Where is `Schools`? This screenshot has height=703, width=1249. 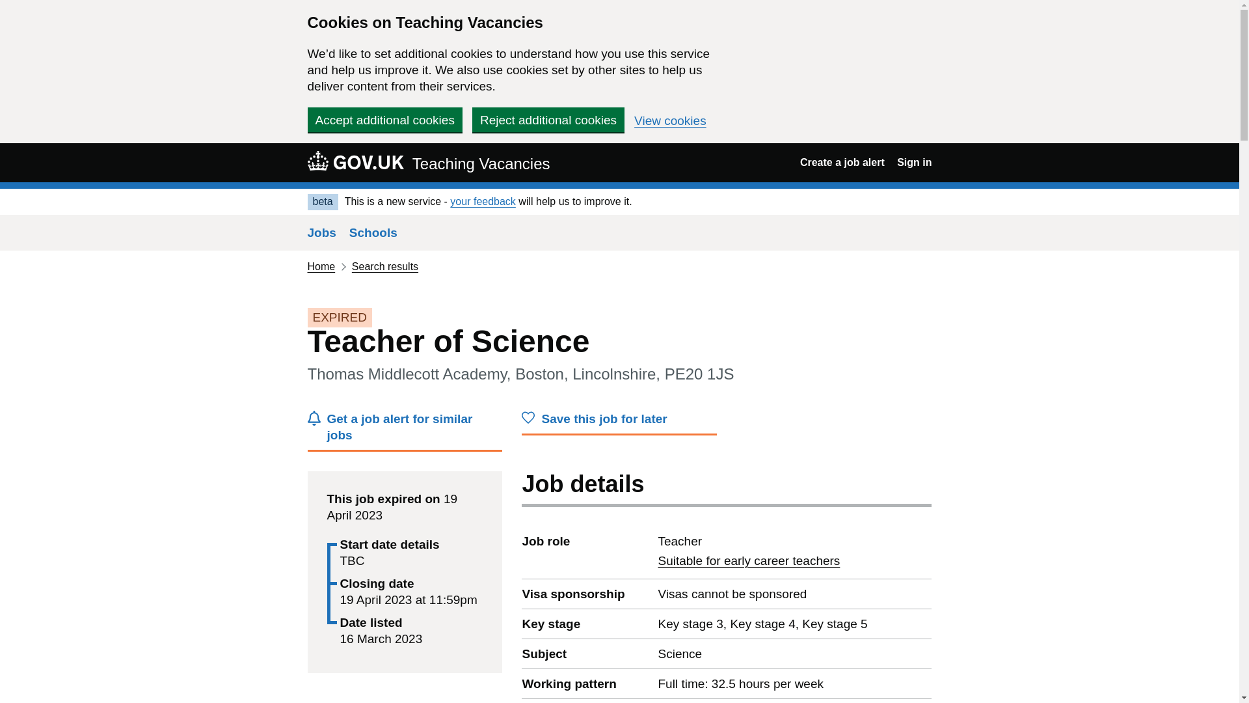
Schools is located at coordinates (373, 232).